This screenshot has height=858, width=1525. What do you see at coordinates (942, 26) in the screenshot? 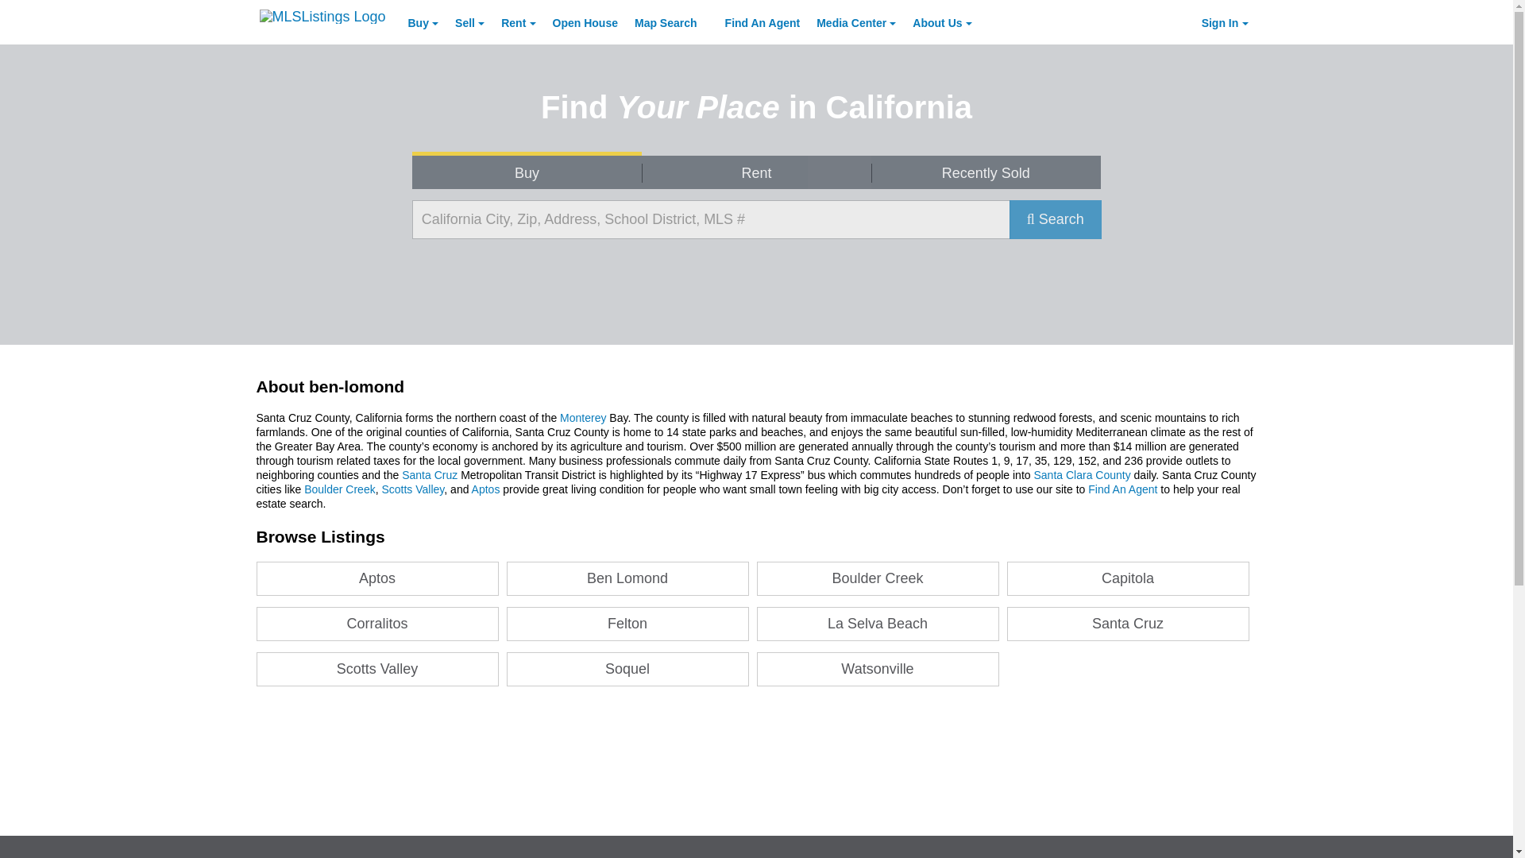
I see `Learn More about MLSListings` at bounding box center [942, 26].